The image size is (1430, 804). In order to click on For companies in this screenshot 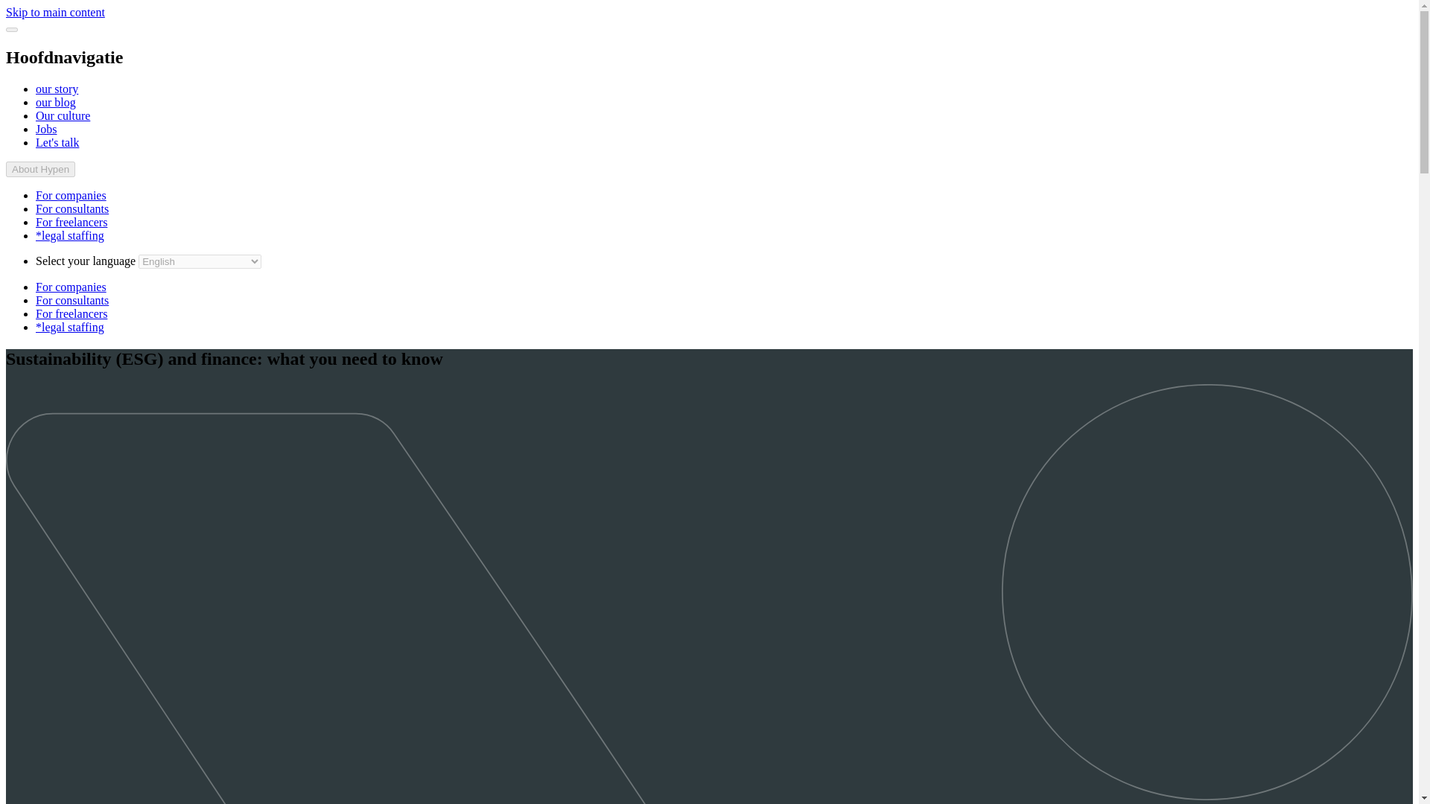, I will do `click(71, 287)`.